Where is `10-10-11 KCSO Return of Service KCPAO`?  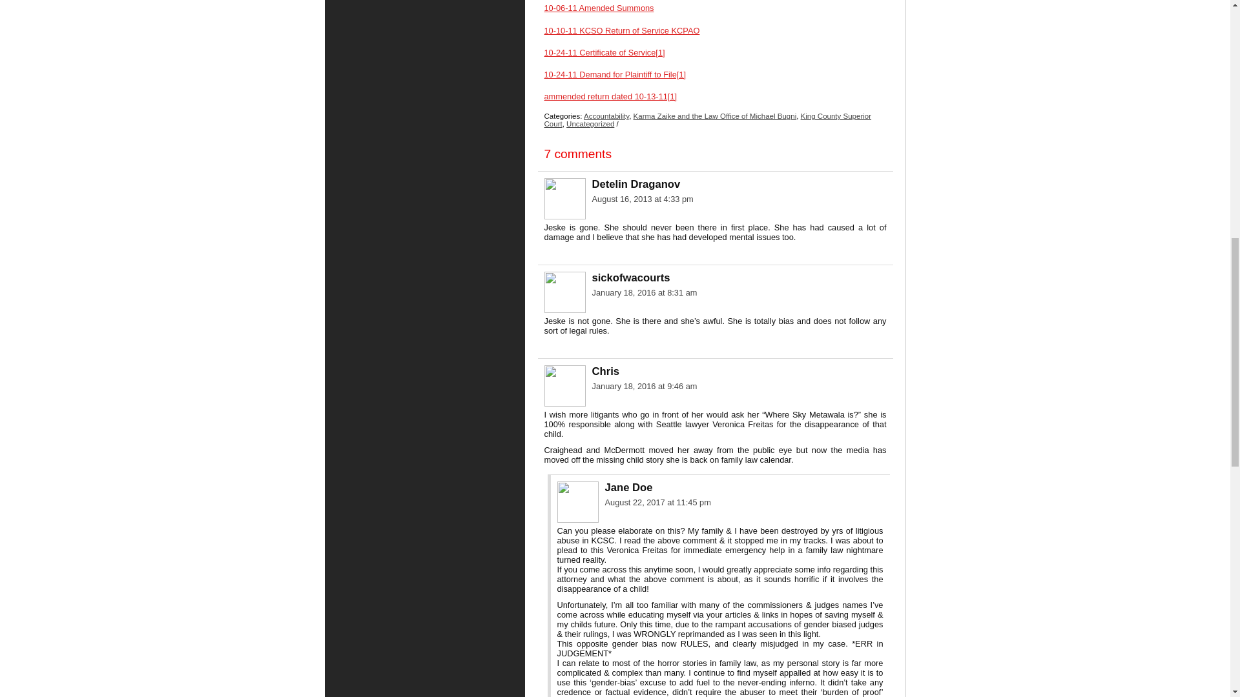
10-10-11 KCSO Return of Service KCPAO is located at coordinates (621, 30).